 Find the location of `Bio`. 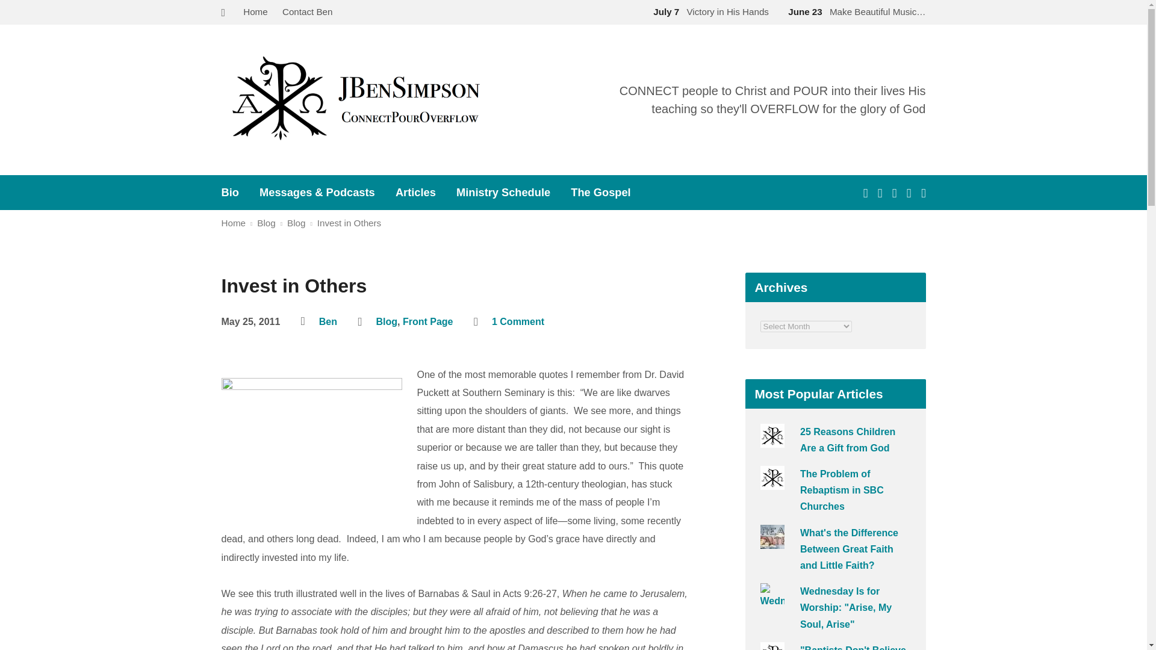

Bio is located at coordinates (230, 193).